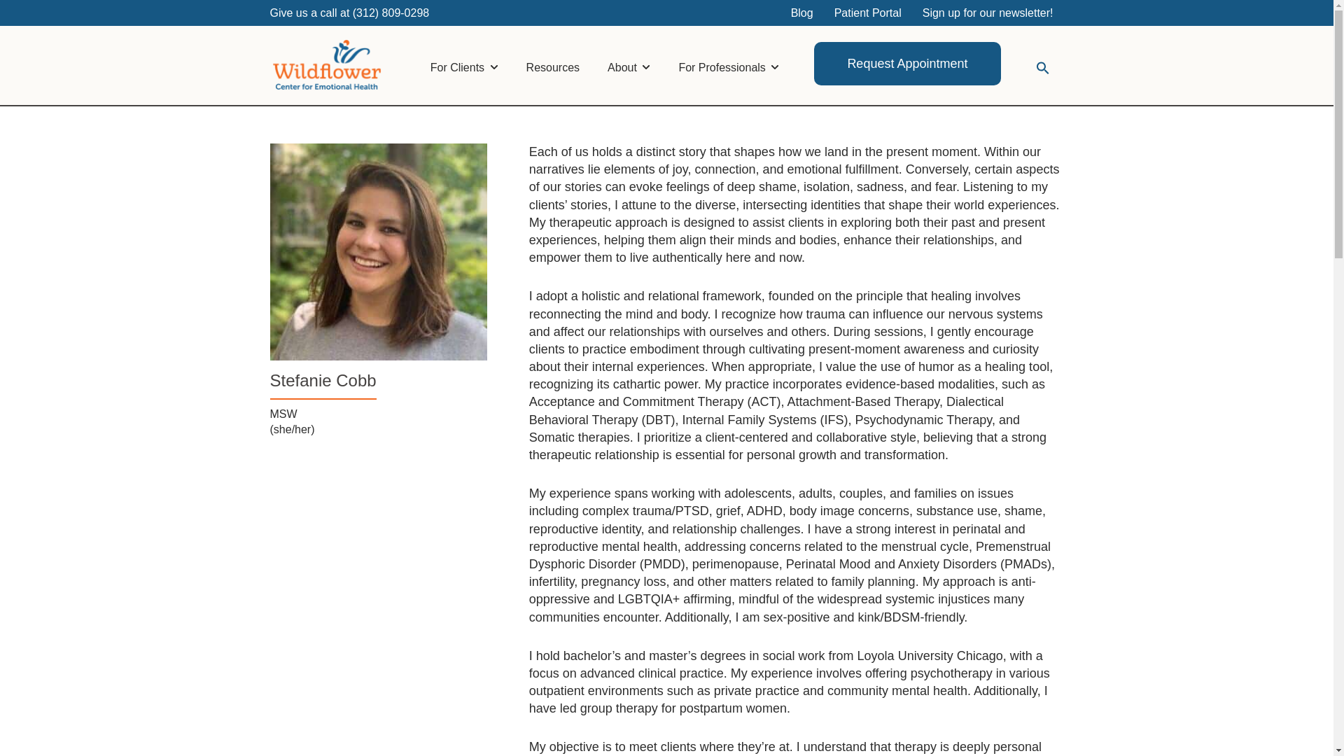 This screenshot has height=756, width=1344. I want to click on Resources, so click(553, 63).